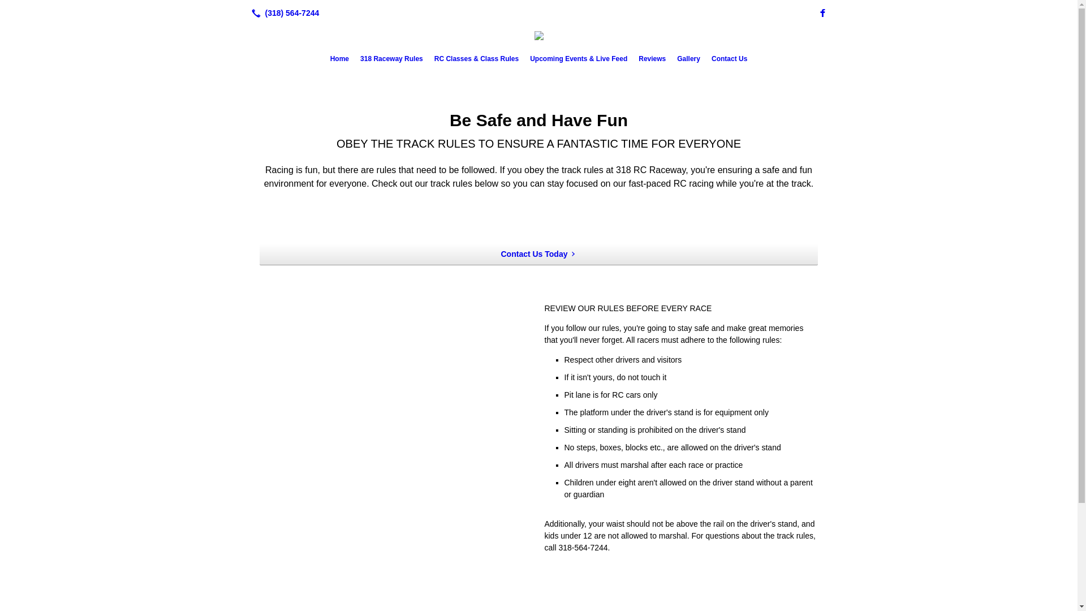 Image resolution: width=1086 pixels, height=611 pixels. I want to click on 318 Raceway Rules, so click(391, 59).